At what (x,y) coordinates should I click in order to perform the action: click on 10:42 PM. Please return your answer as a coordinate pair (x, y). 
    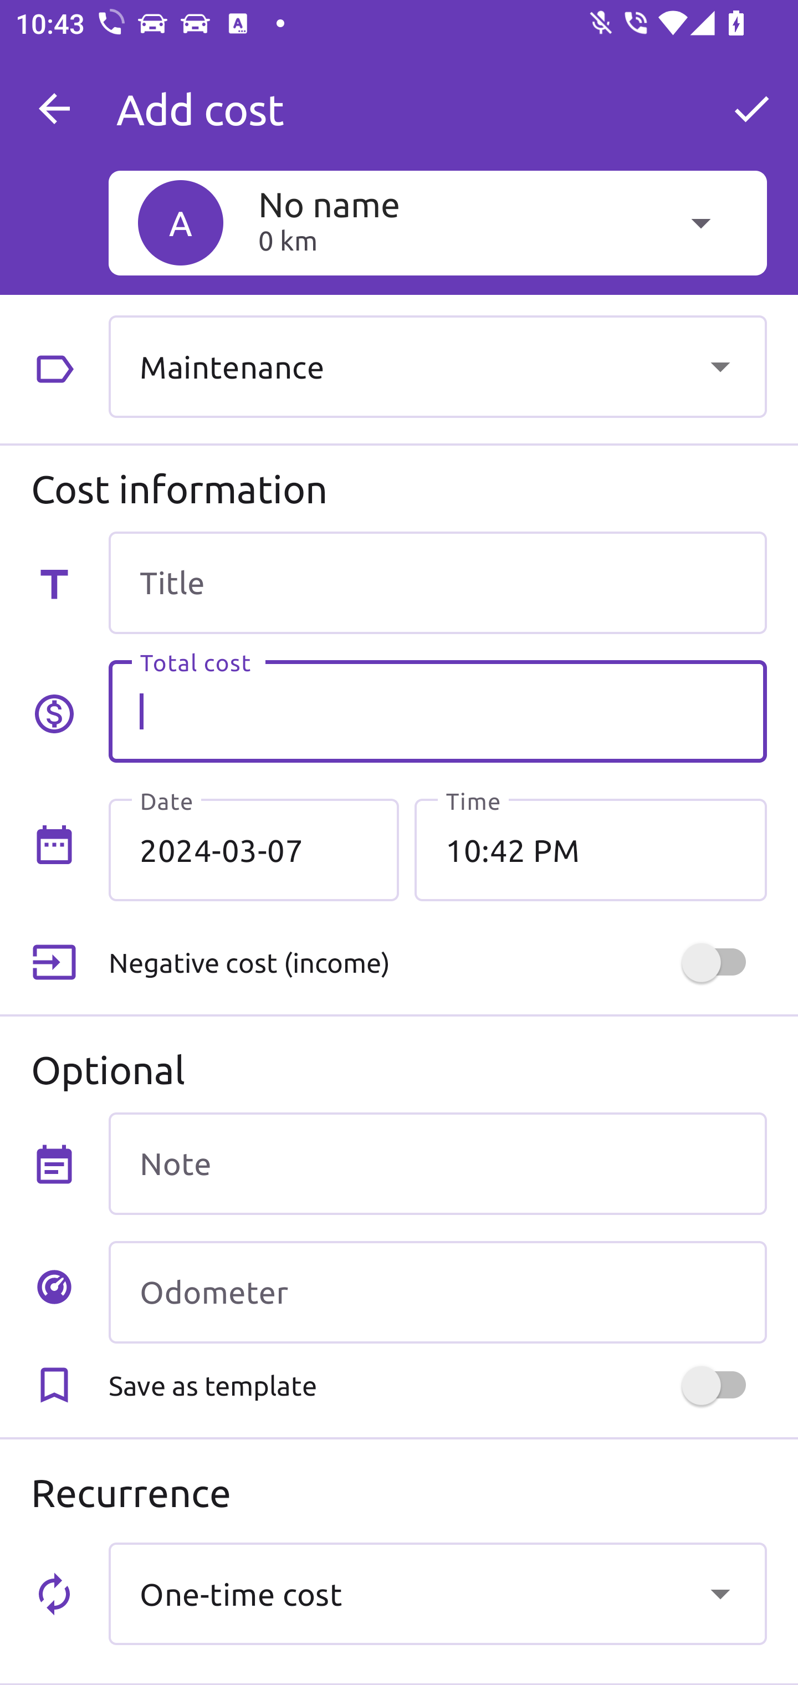
    Looking at the image, I should click on (590, 850).